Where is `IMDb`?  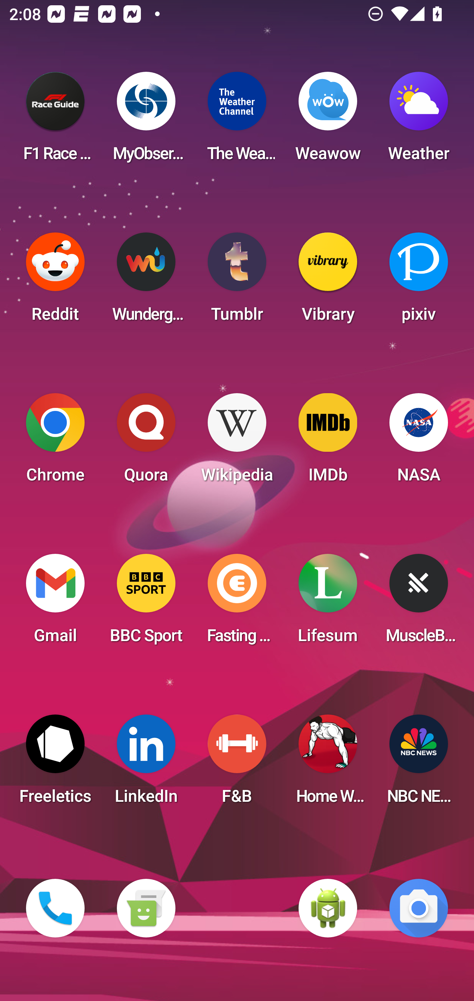
IMDb is located at coordinates (328, 442).